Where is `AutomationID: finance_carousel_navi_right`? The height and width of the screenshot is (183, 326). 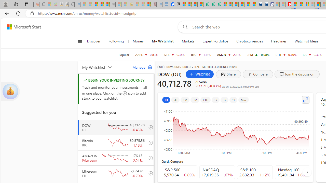
AutomationID: finance_carousel_navi_right is located at coordinates (307, 172).